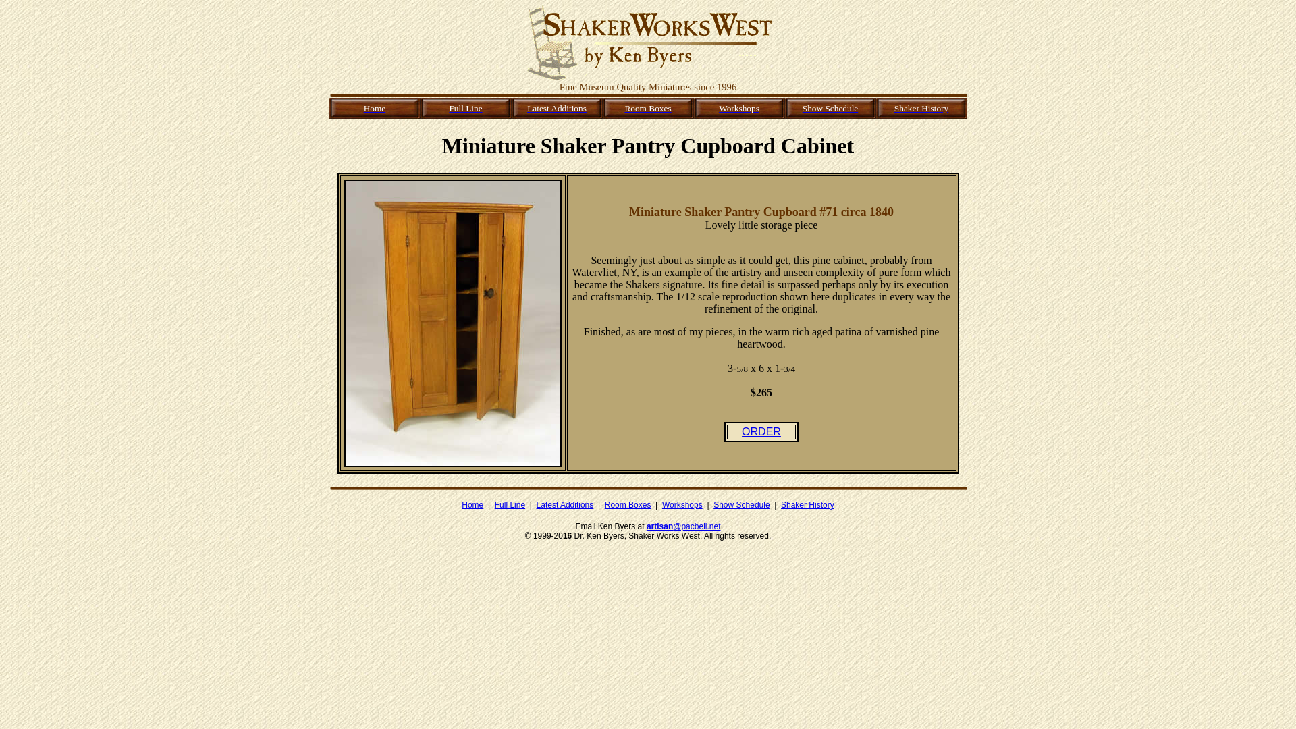 The height and width of the screenshot is (729, 1296). Describe the element at coordinates (628, 504) in the screenshot. I see `Room Boxes` at that location.